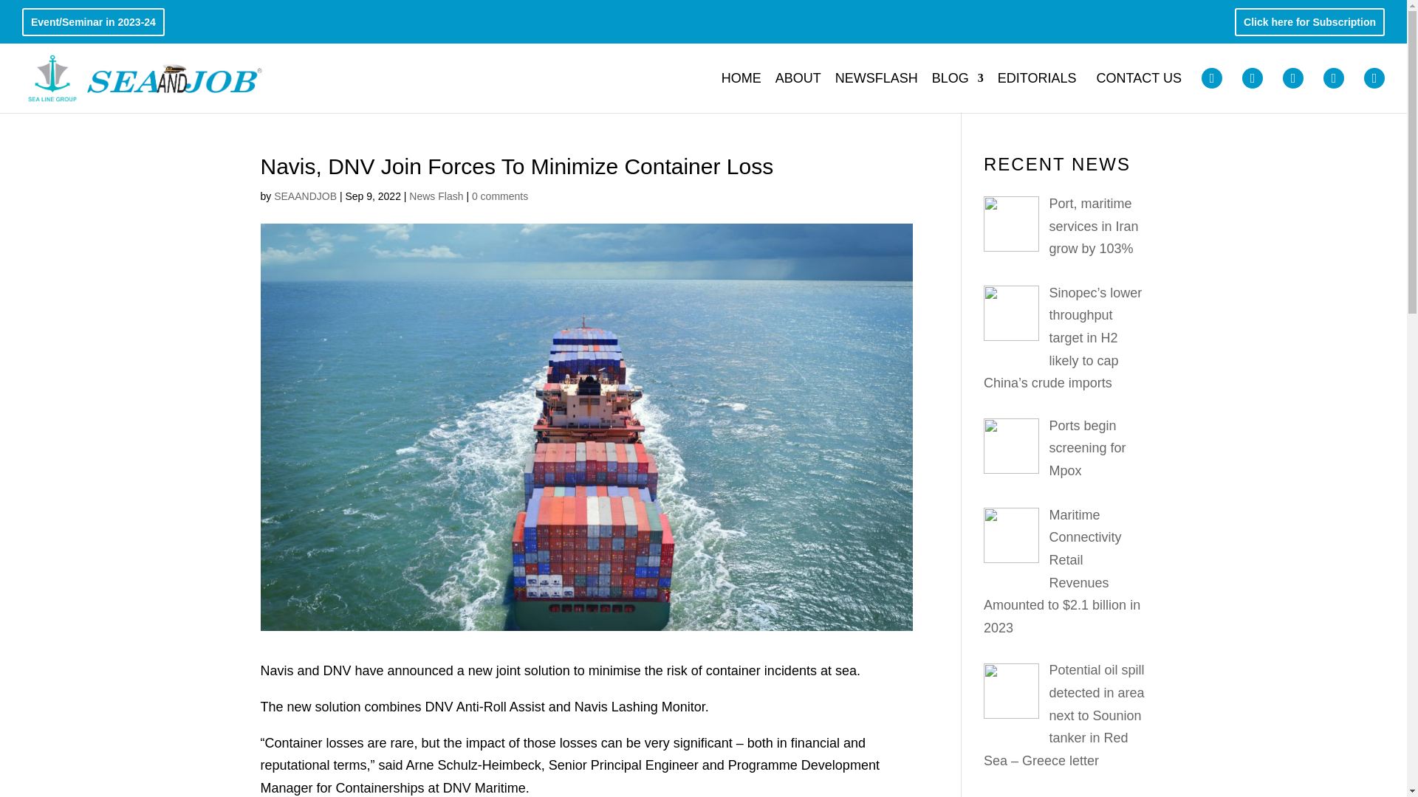  What do you see at coordinates (741, 90) in the screenshot?
I see `HOME` at bounding box center [741, 90].